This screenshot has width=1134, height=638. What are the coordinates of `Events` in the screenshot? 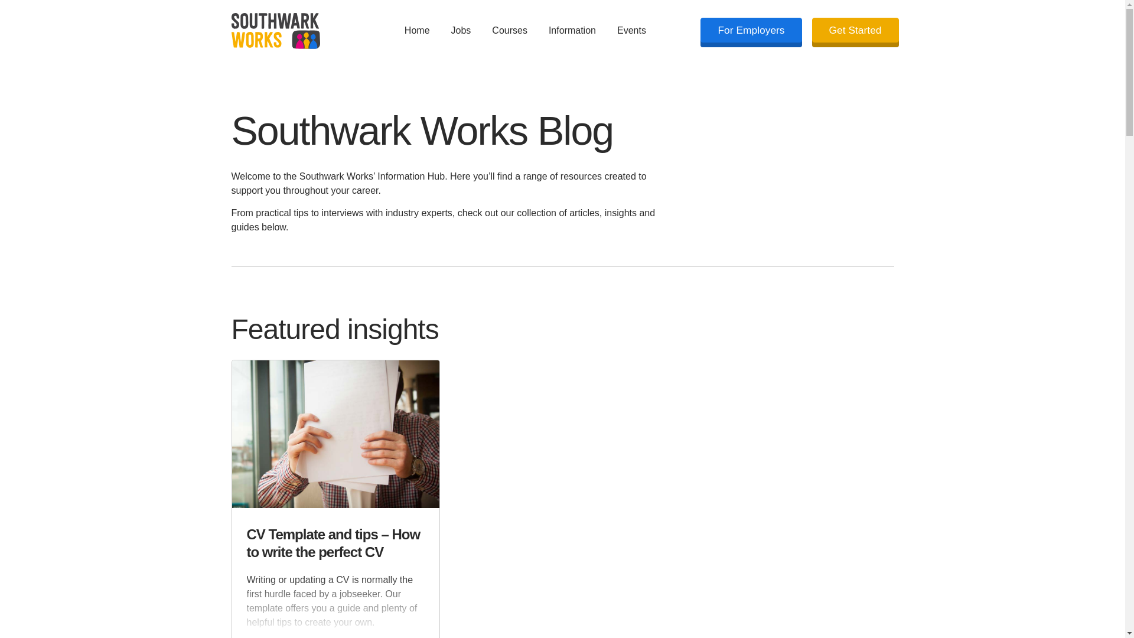 It's located at (631, 31).